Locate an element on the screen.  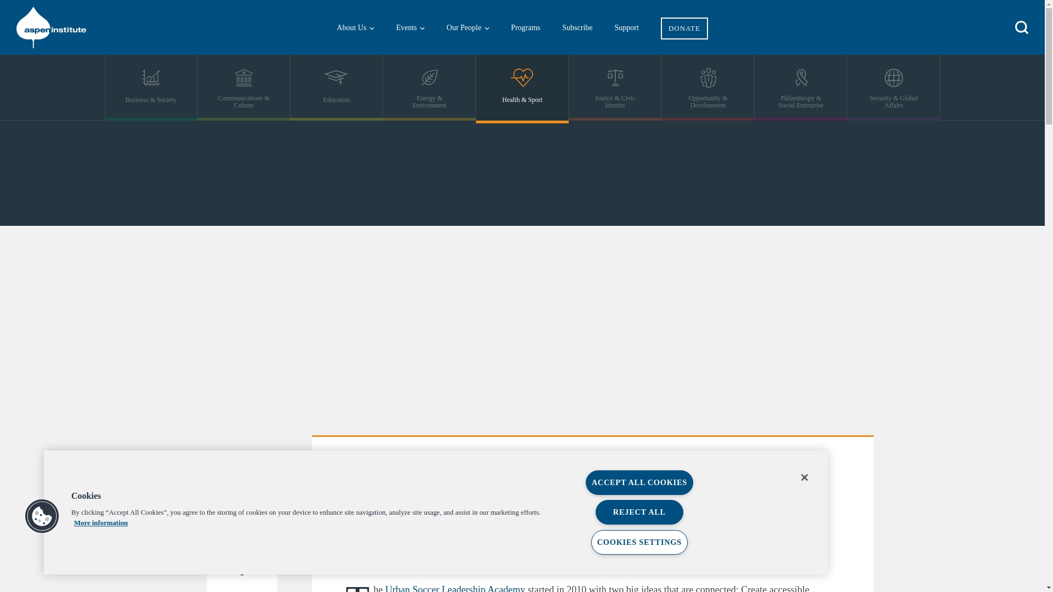
Education is located at coordinates (337, 88).